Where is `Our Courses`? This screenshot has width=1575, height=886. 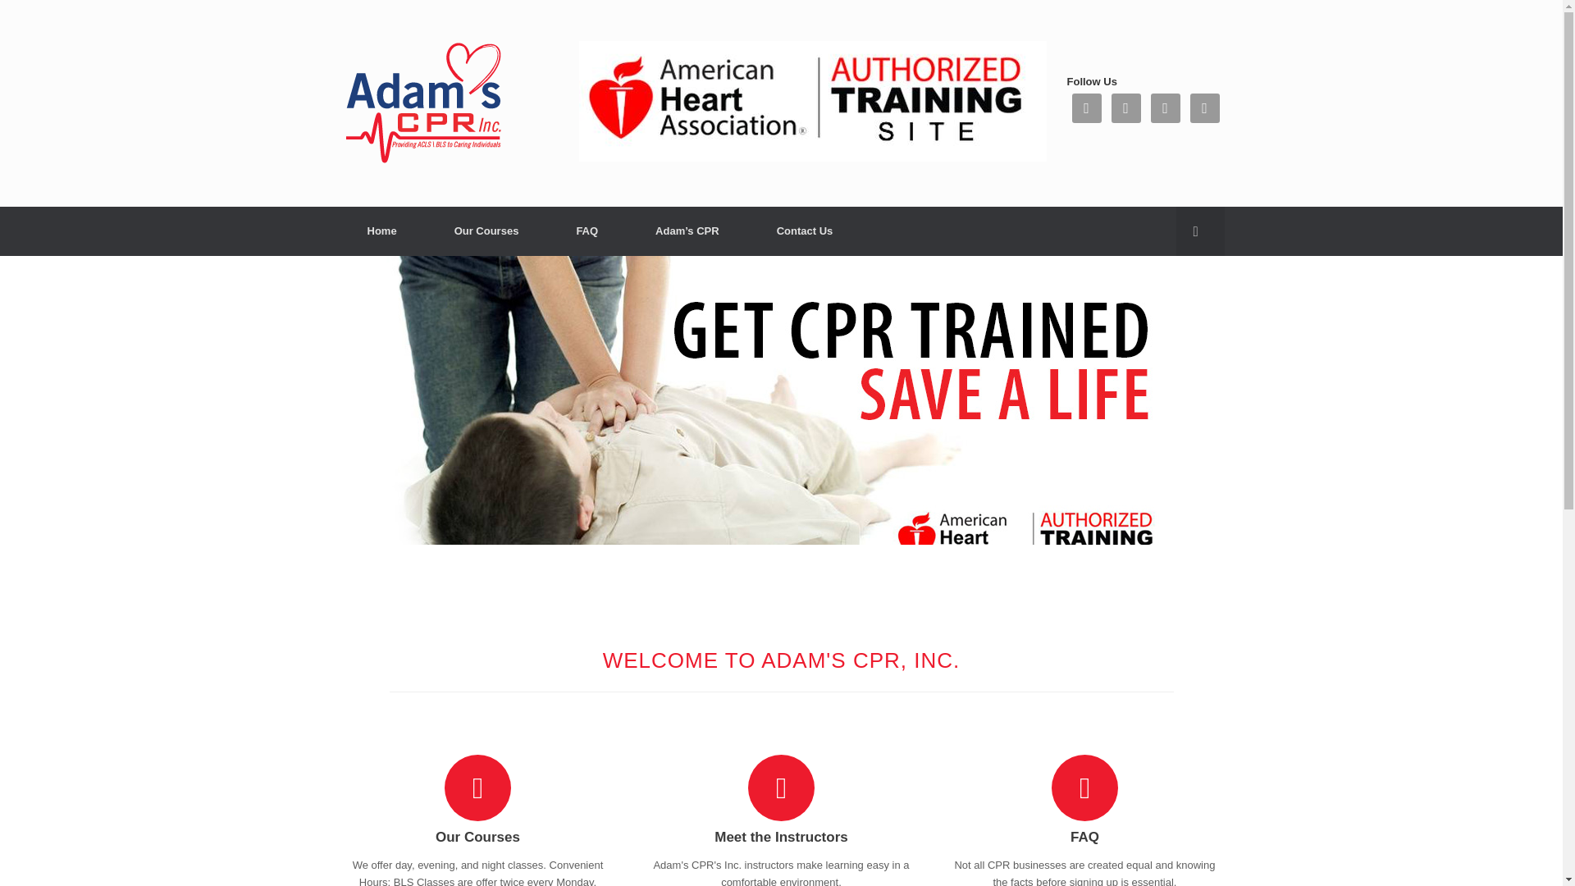
Our Courses is located at coordinates (478, 838).